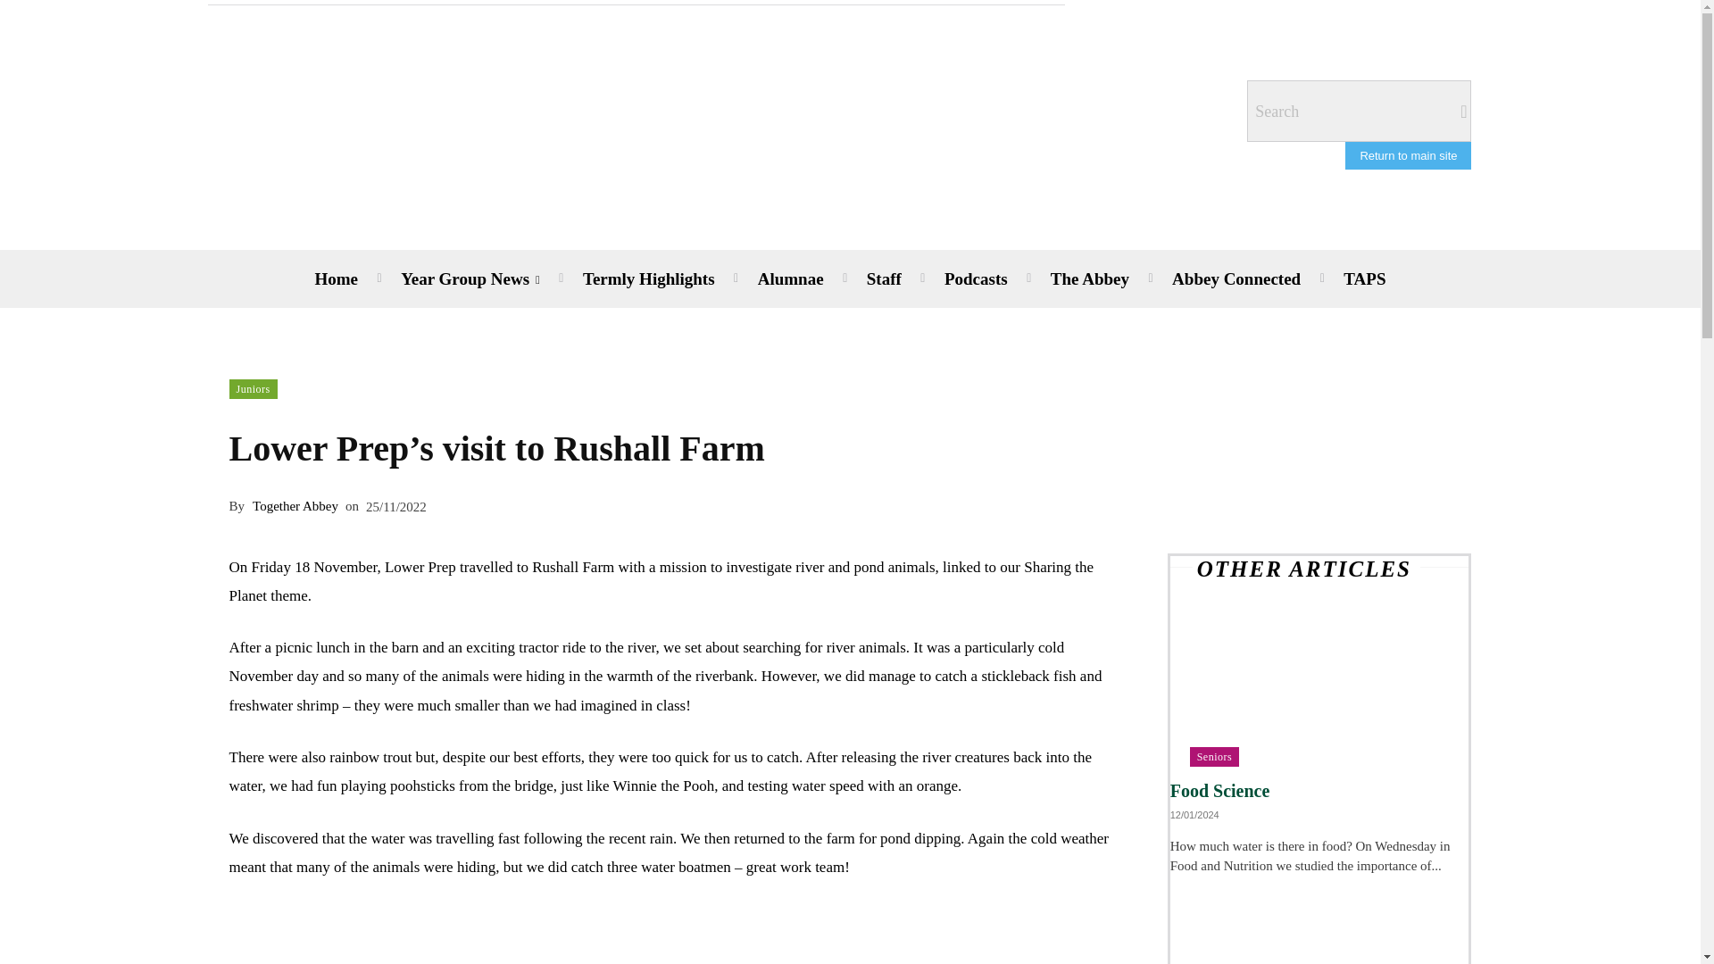 Image resolution: width=1714 pixels, height=964 pixels. Describe the element at coordinates (791, 278) in the screenshot. I see `Alumnae` at that location.